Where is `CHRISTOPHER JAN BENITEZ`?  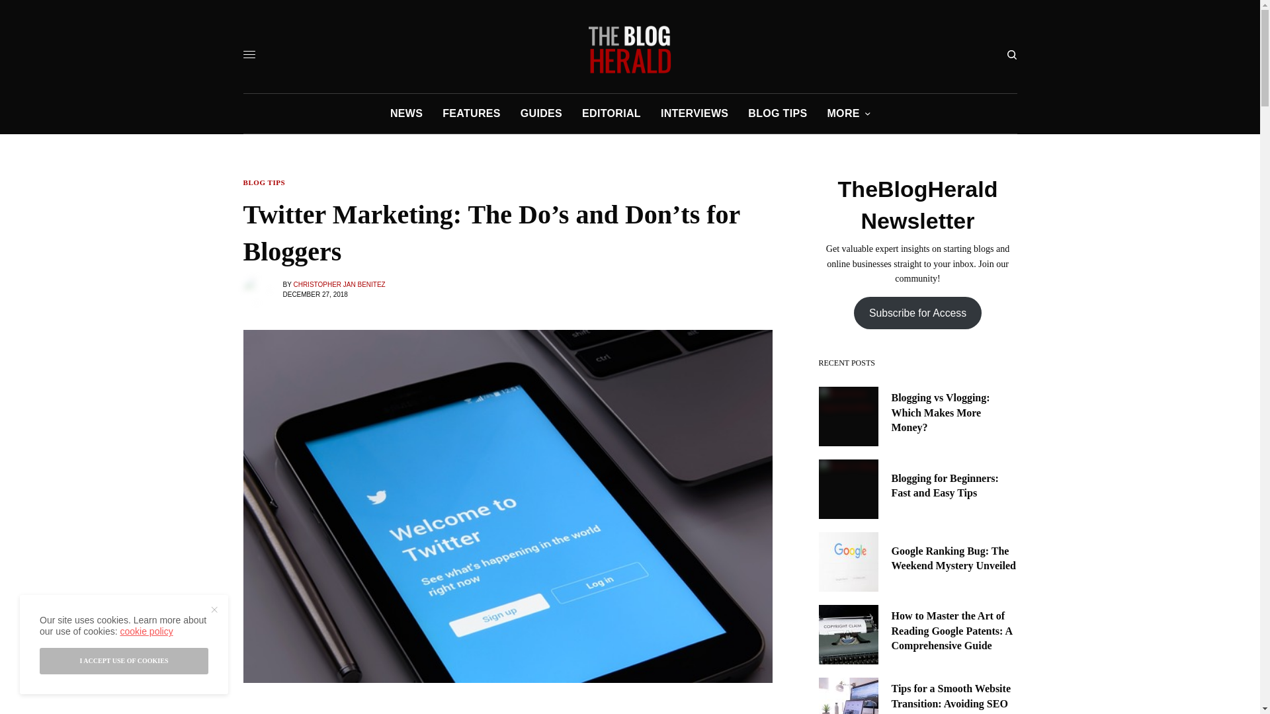 CHRISTOPHER JAN BENITEZ is located at coordinates (339, 284).